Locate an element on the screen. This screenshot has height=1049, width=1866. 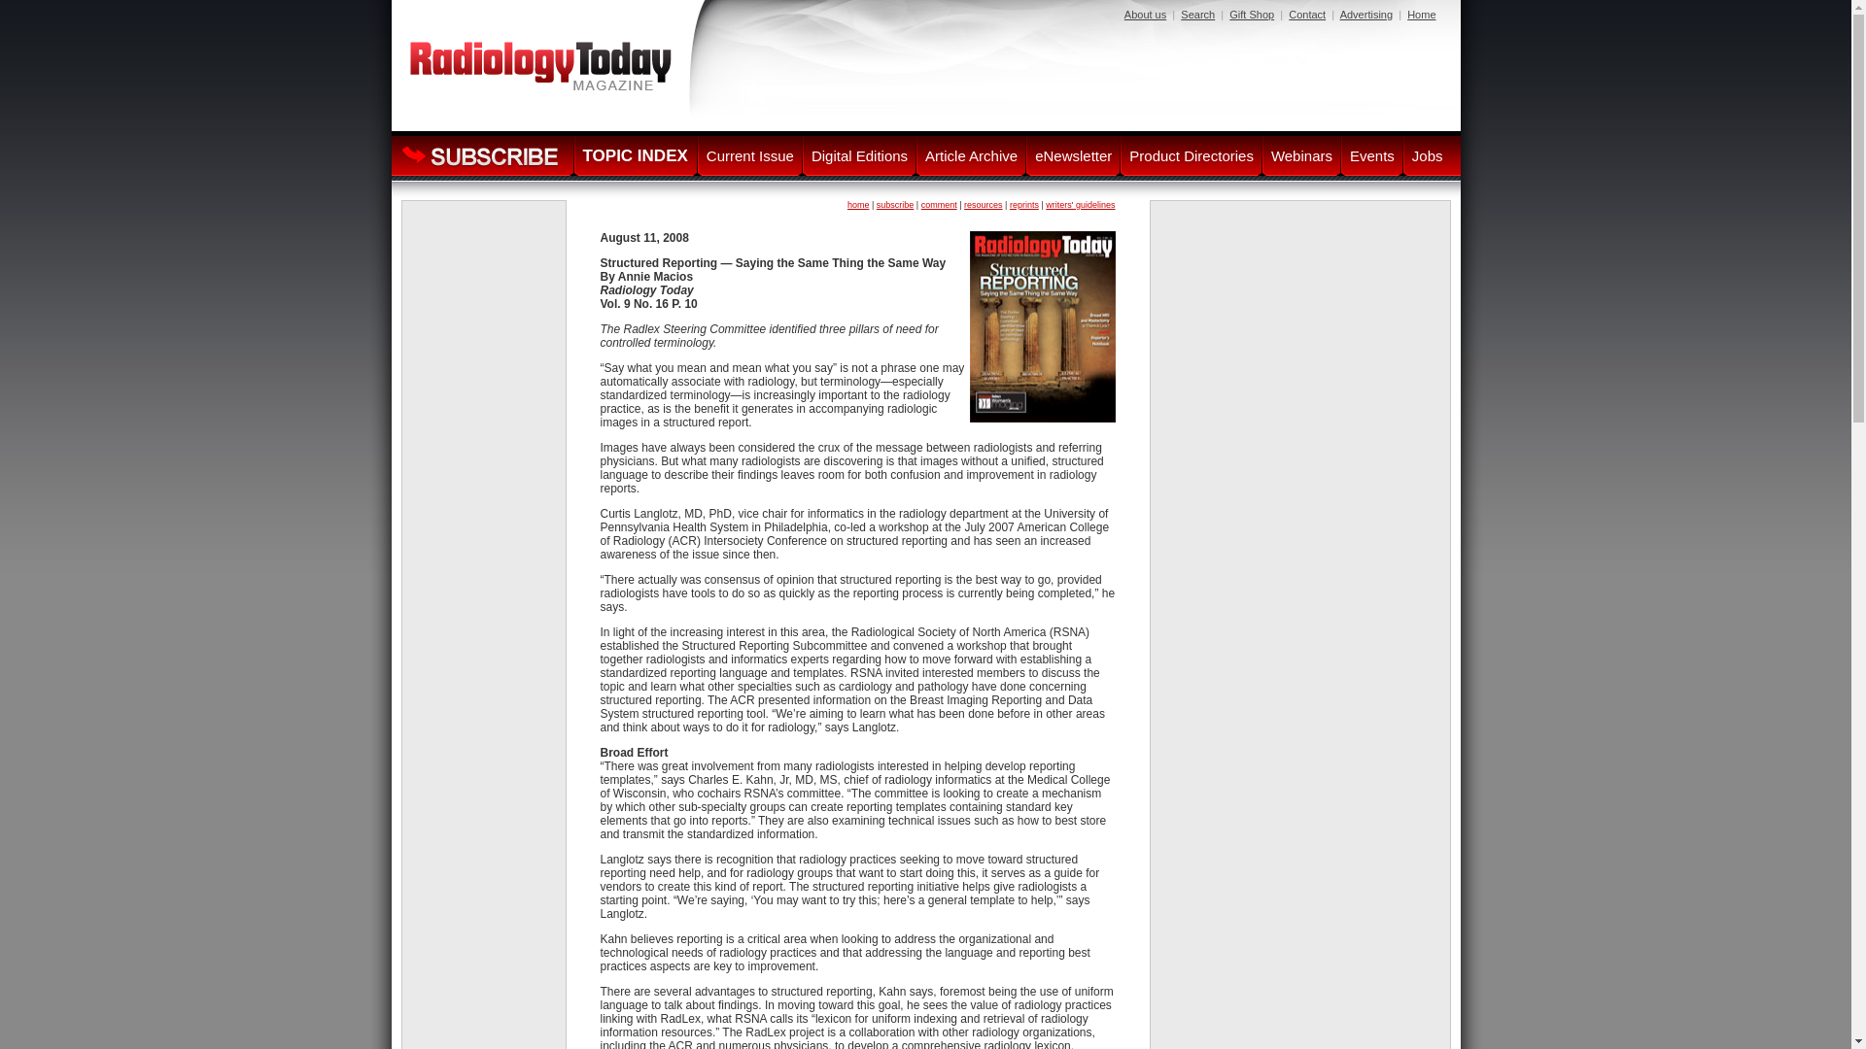
Search is located at coordinates (1197, 14).